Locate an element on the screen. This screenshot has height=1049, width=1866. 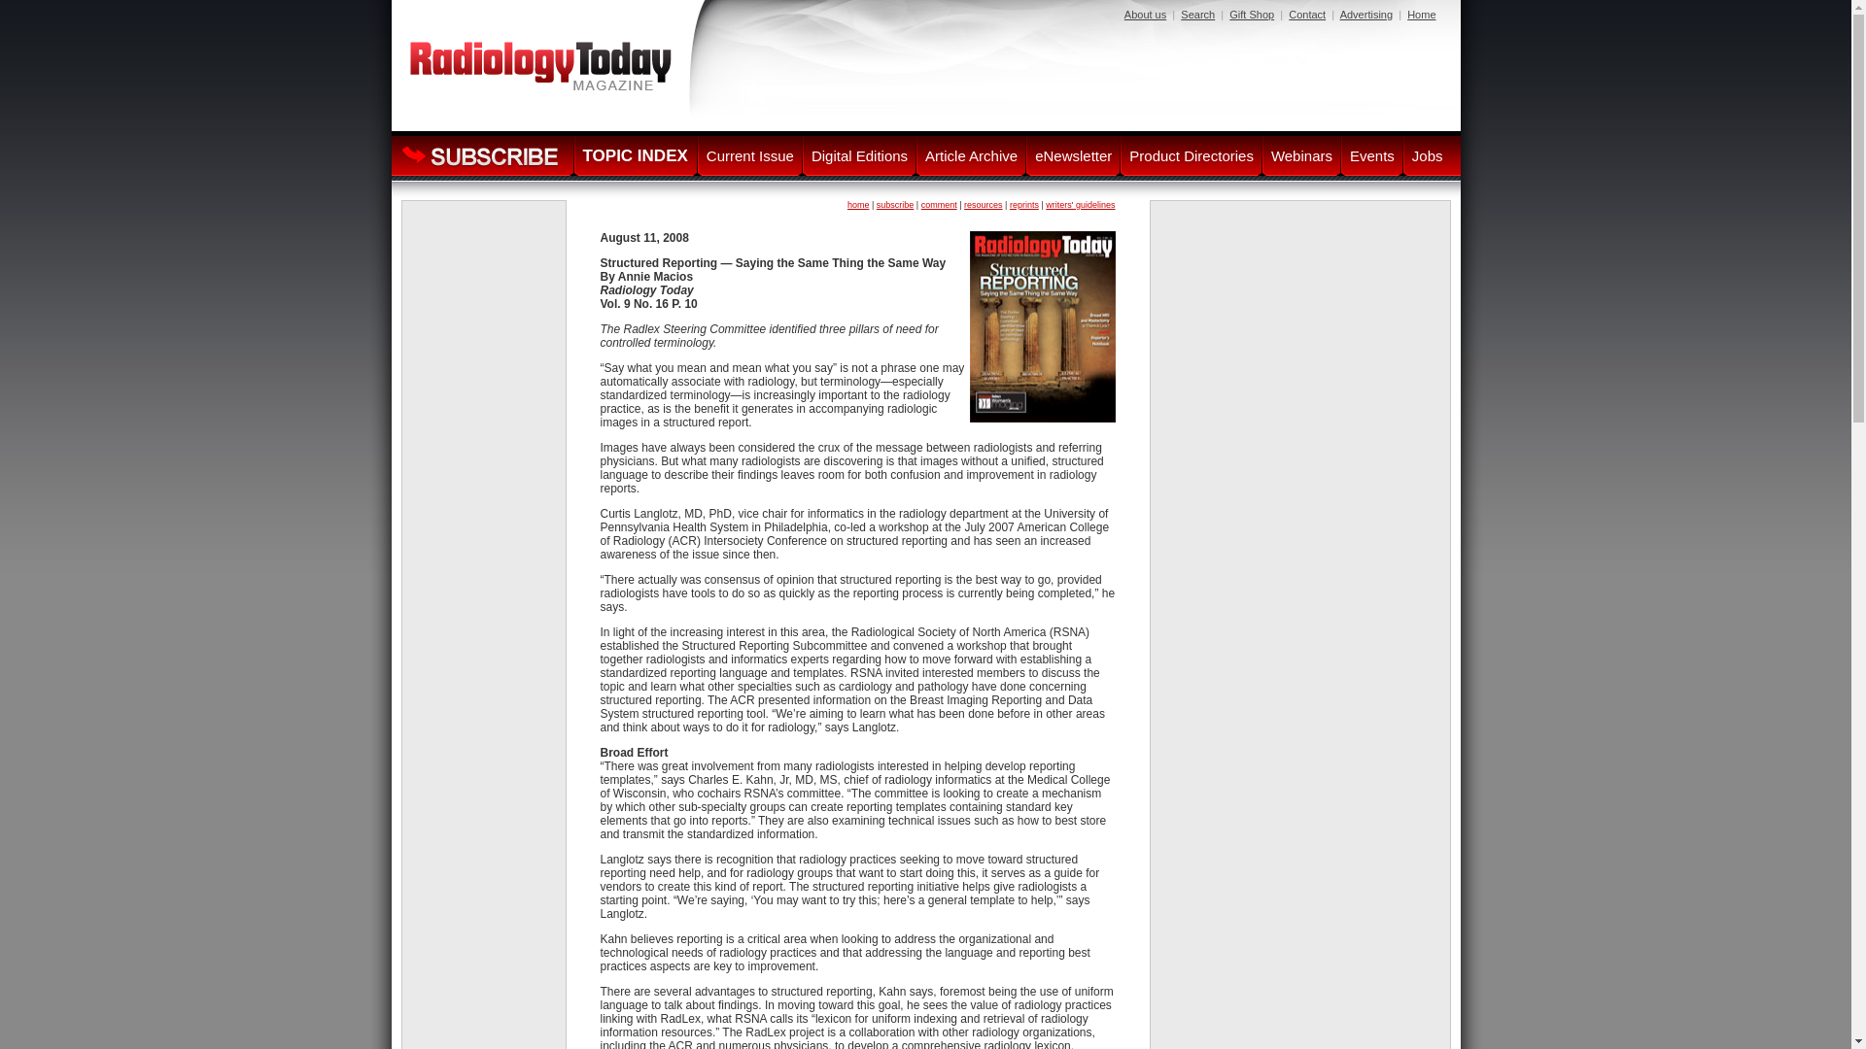
Search is located at coordinates (1197, 14).